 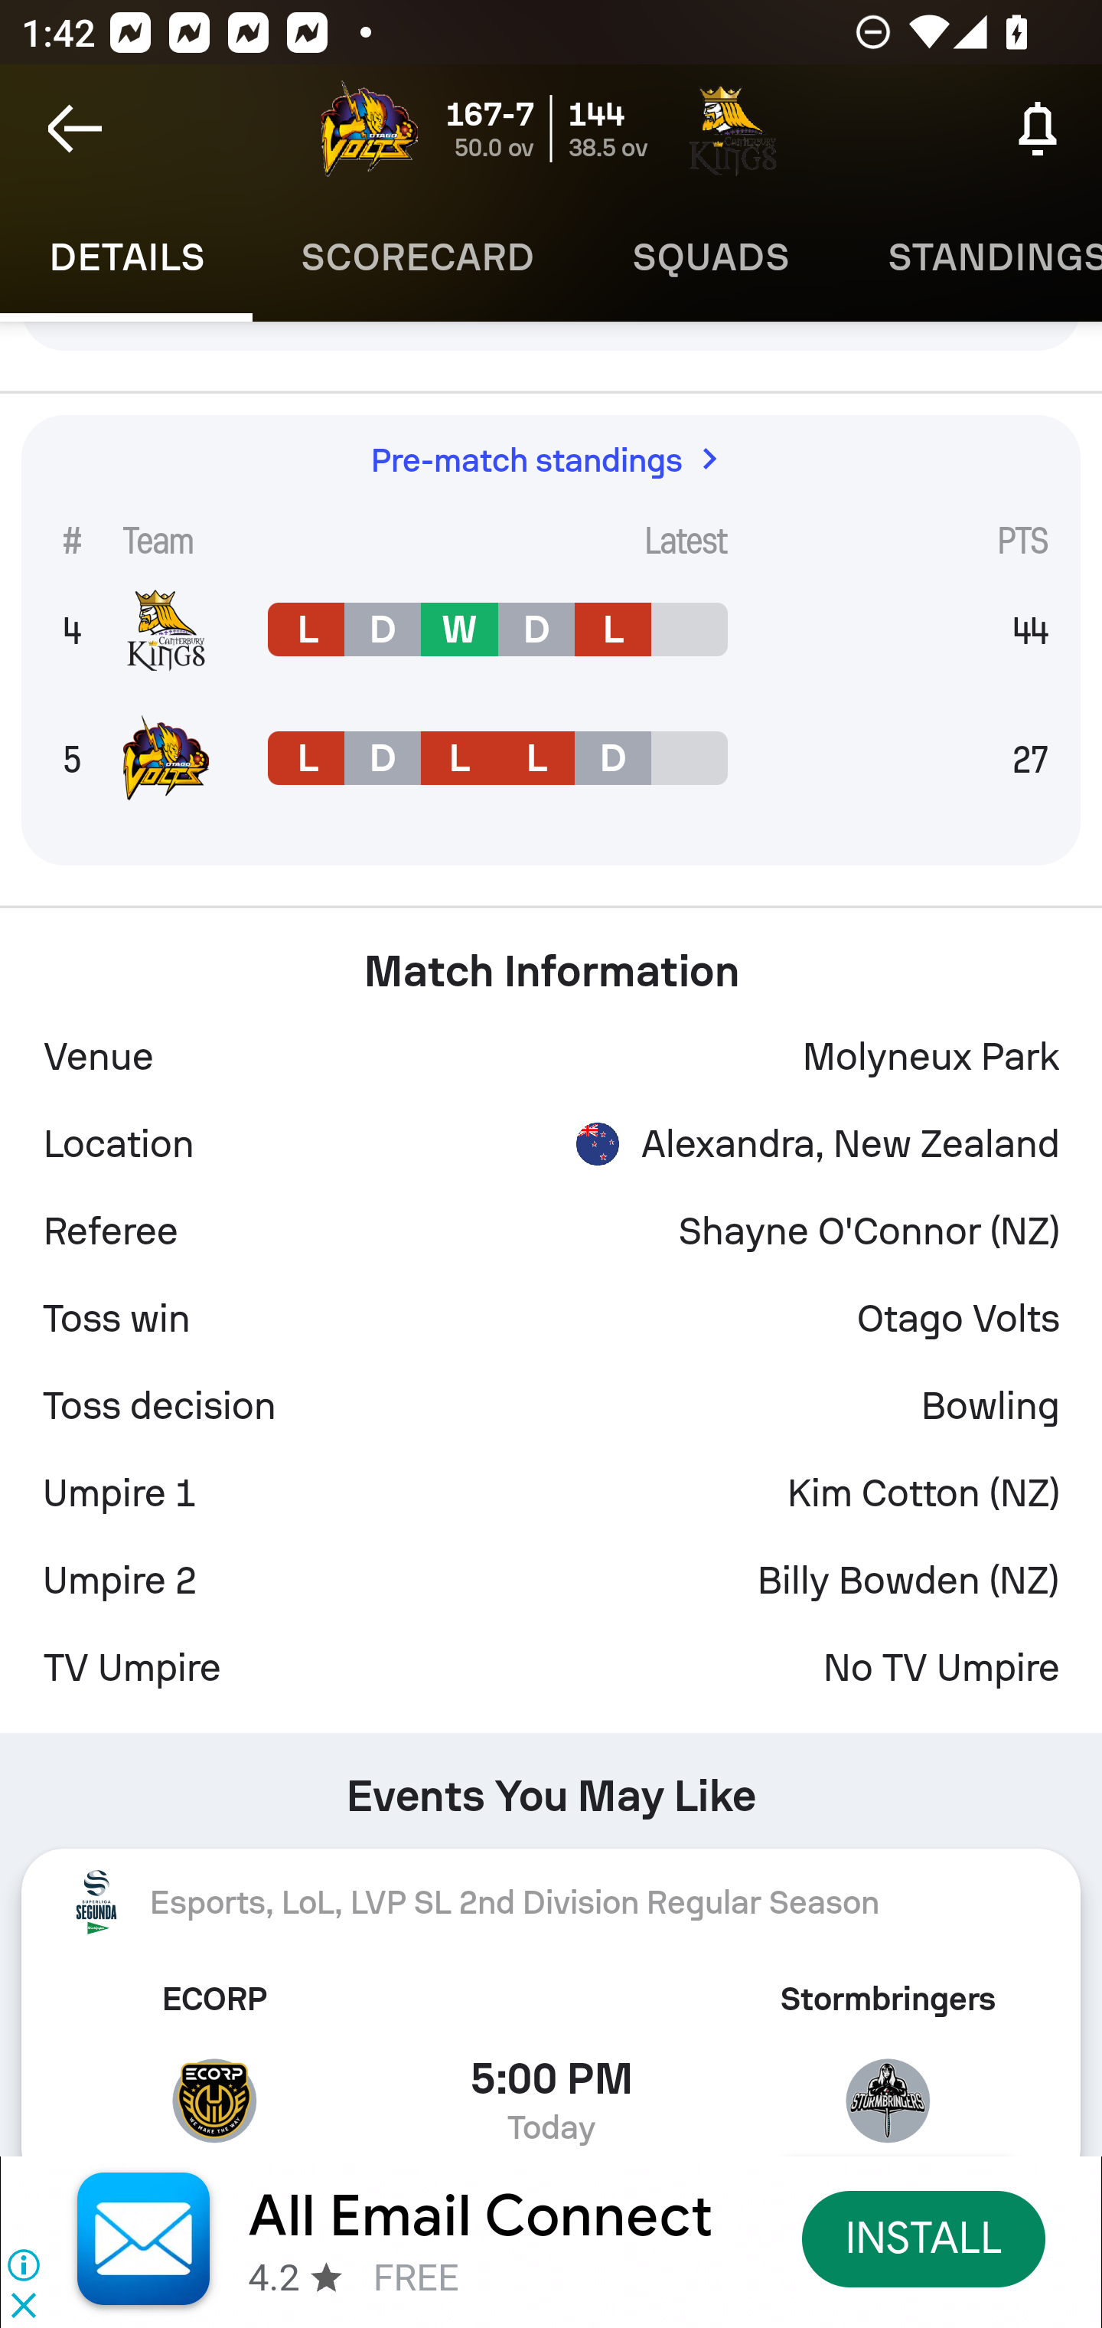 I want to click on Scorecard SCORECARD, so click(x=418, y=257).